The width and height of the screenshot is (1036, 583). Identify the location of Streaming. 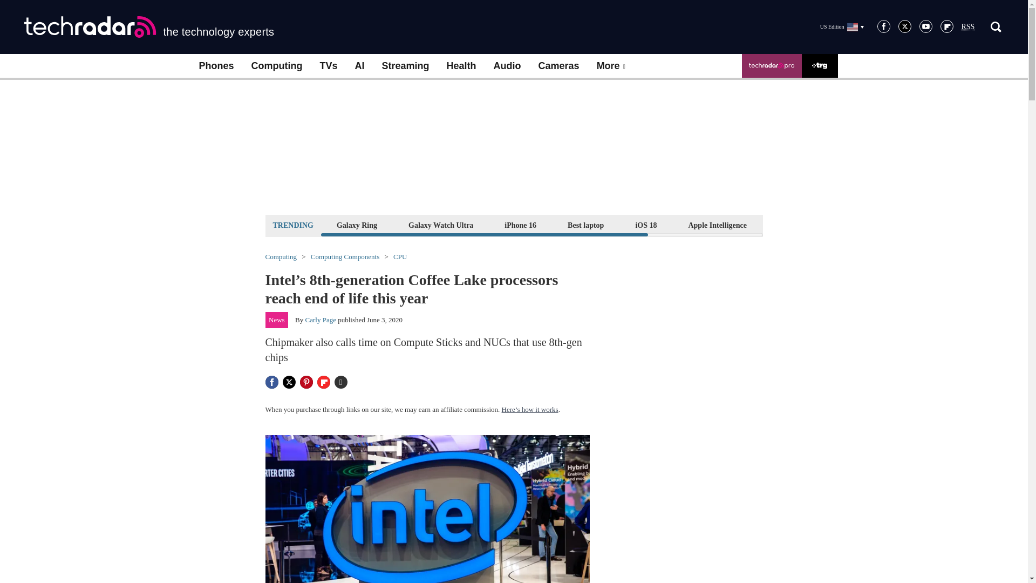
(406, 66).